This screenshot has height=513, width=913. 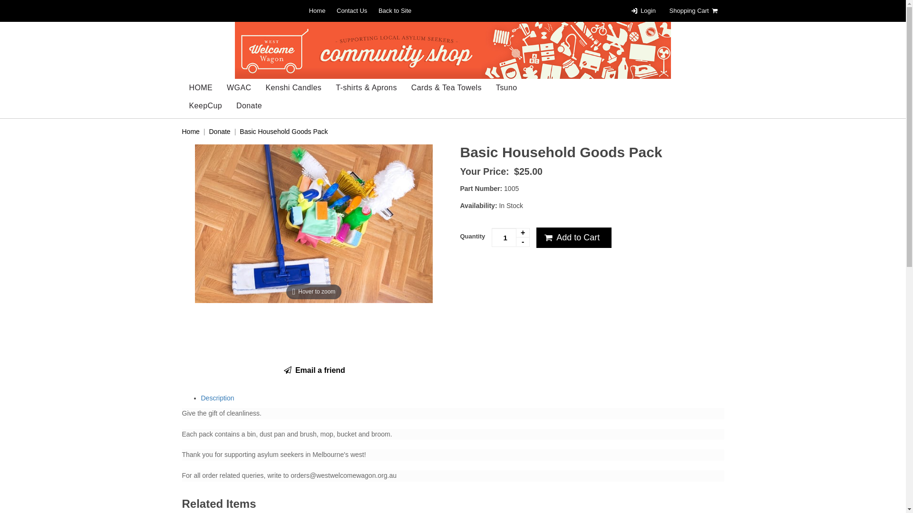 What do you see at coordinates (293, 88) in the screenshot?
I see `Kenshi Candles` at bounding box center [293, 88].